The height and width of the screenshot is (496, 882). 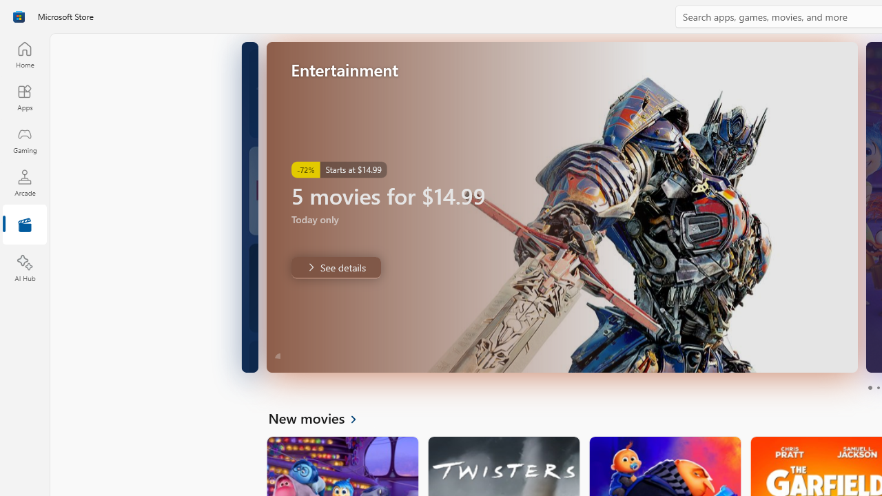 What do you see at coordinates (870, 387) in the screenshot?
I see `Page 1` at bounding box center [870, 387].